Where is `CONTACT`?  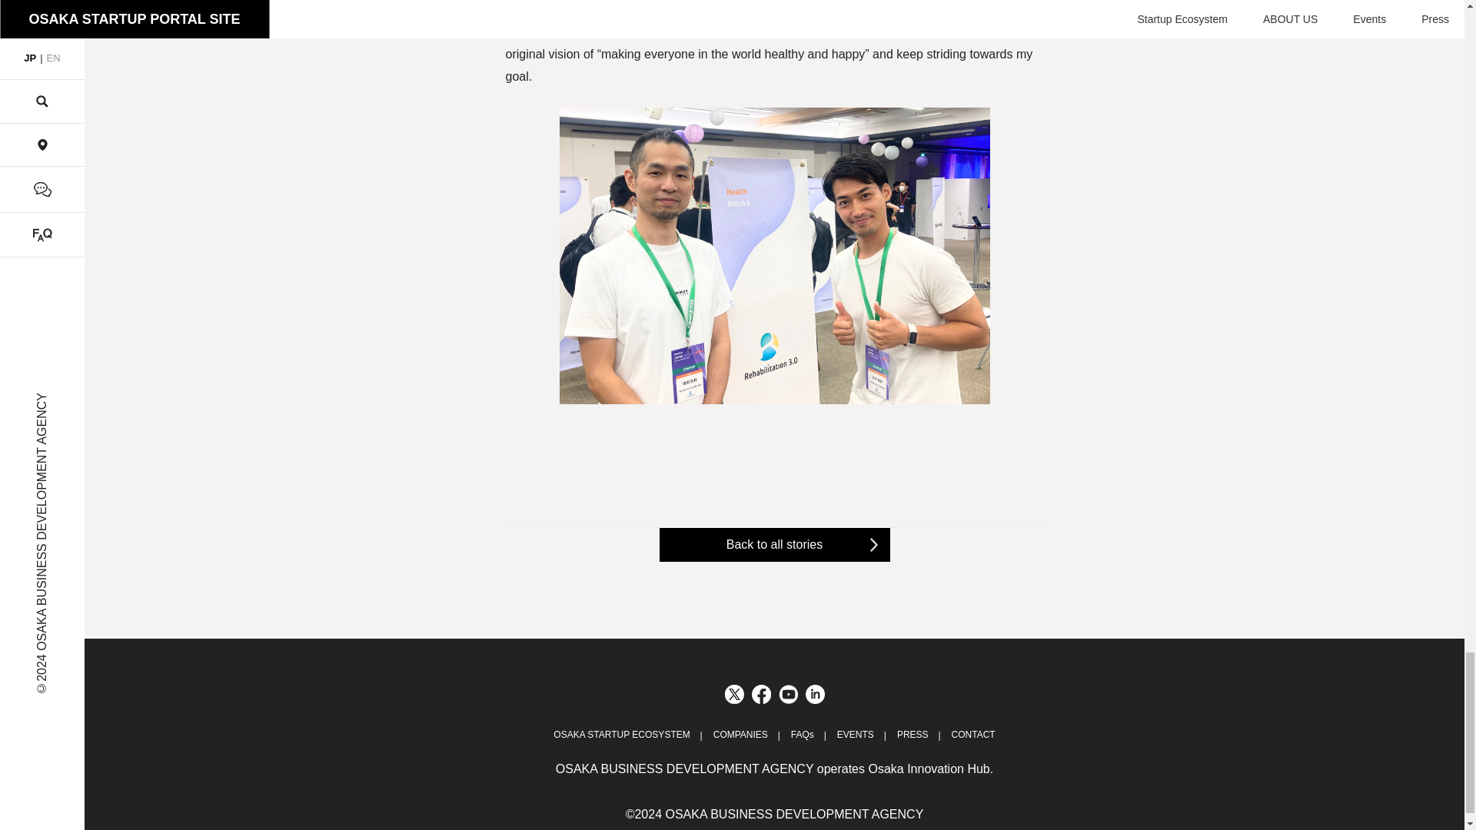 CONTACT is located at coordinates (973, 735).